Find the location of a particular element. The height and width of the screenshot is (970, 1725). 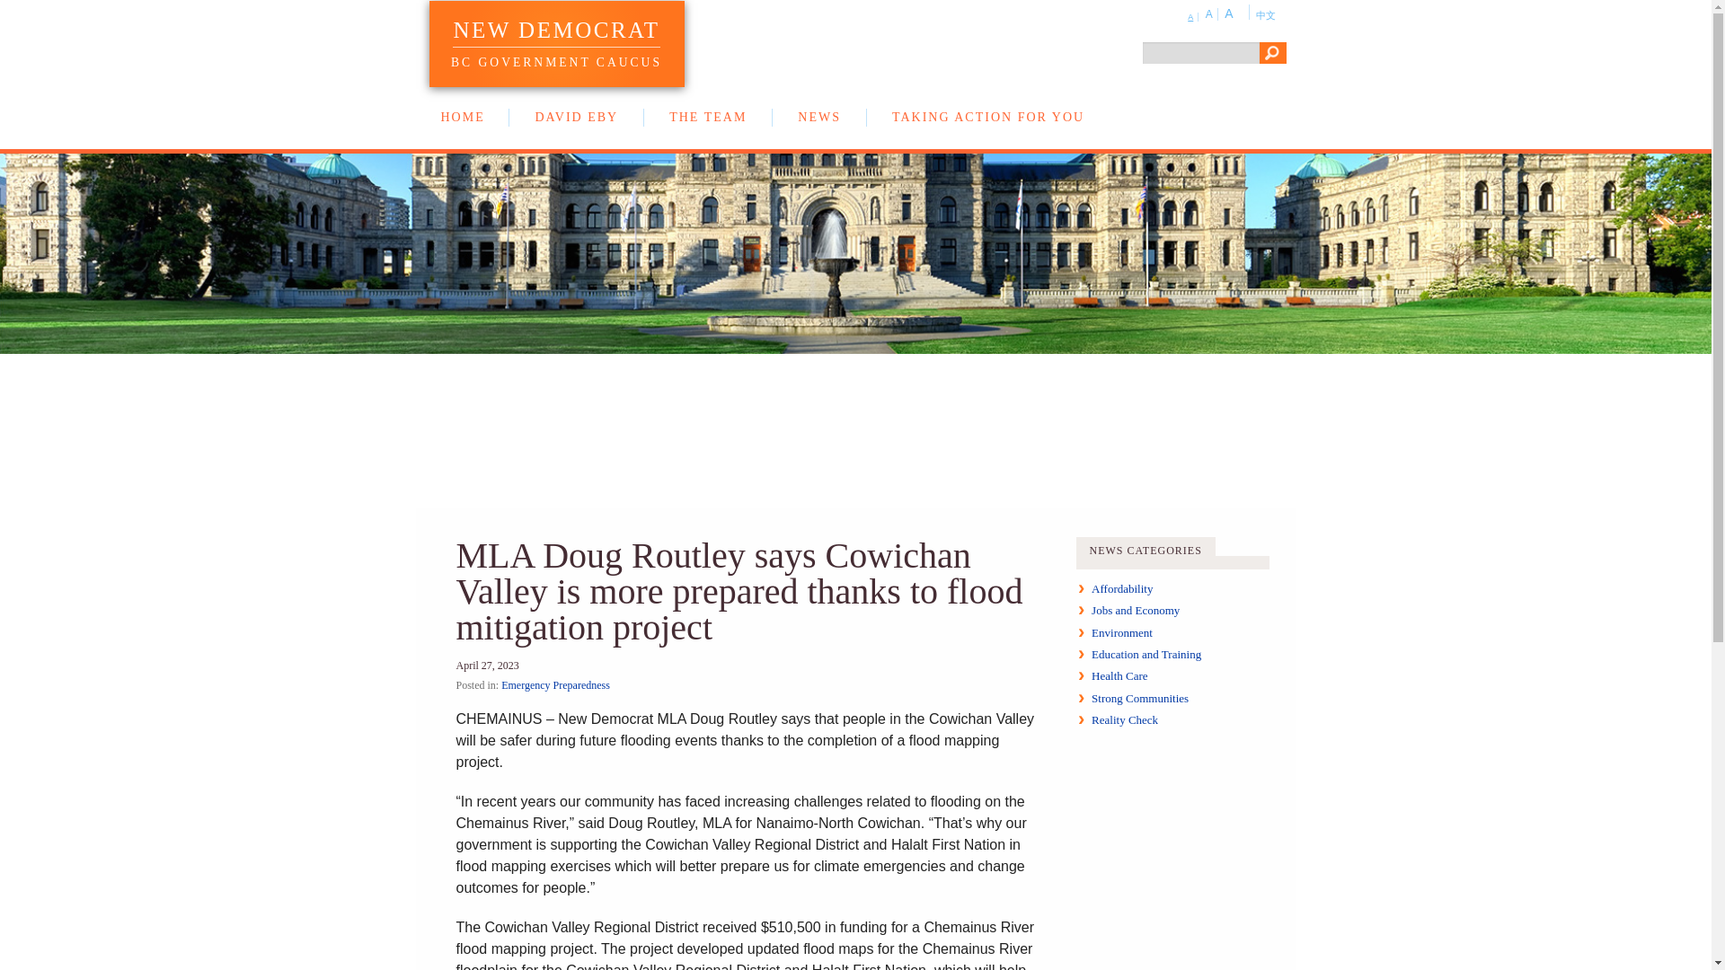

NEW DEMOCRAT is located at coordinates (555, 32).